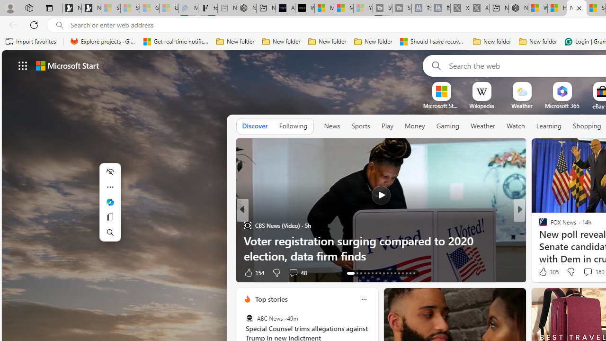 Image resolution: width=606 pixels, height=341 pixels. Describe the element at coordinates (586, 272) in the screenshot. I see `View comments 26 Comment` at that location.